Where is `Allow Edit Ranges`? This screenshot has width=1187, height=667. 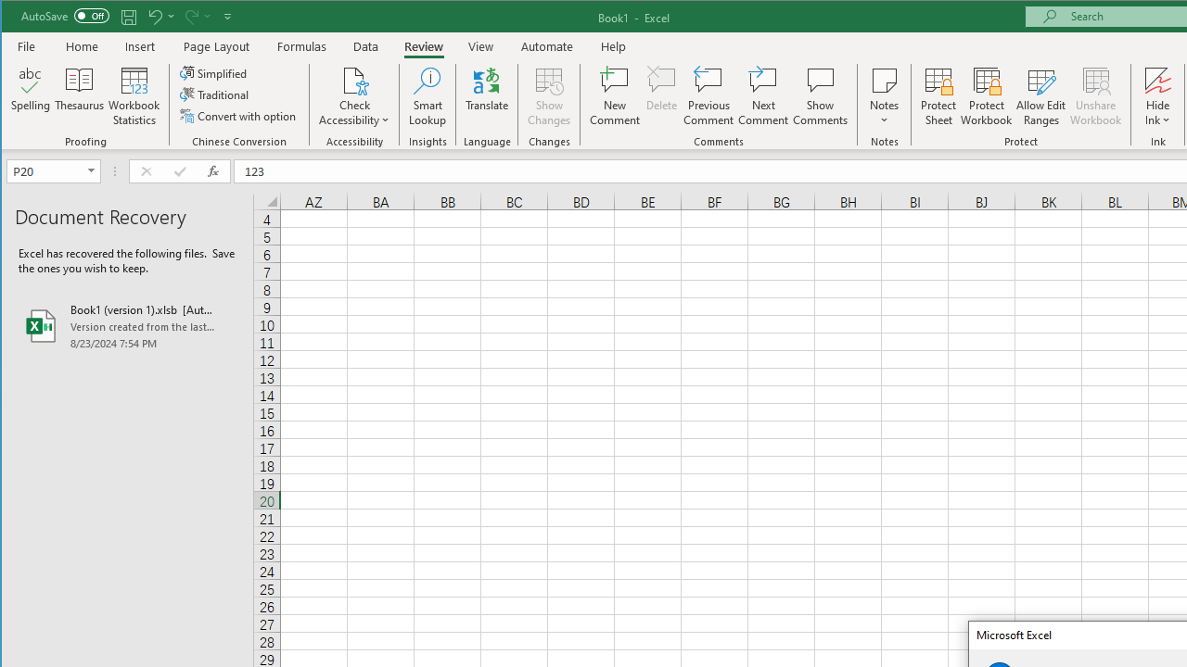 Allow Edit Ranges is located at coordinates (1041, 96).